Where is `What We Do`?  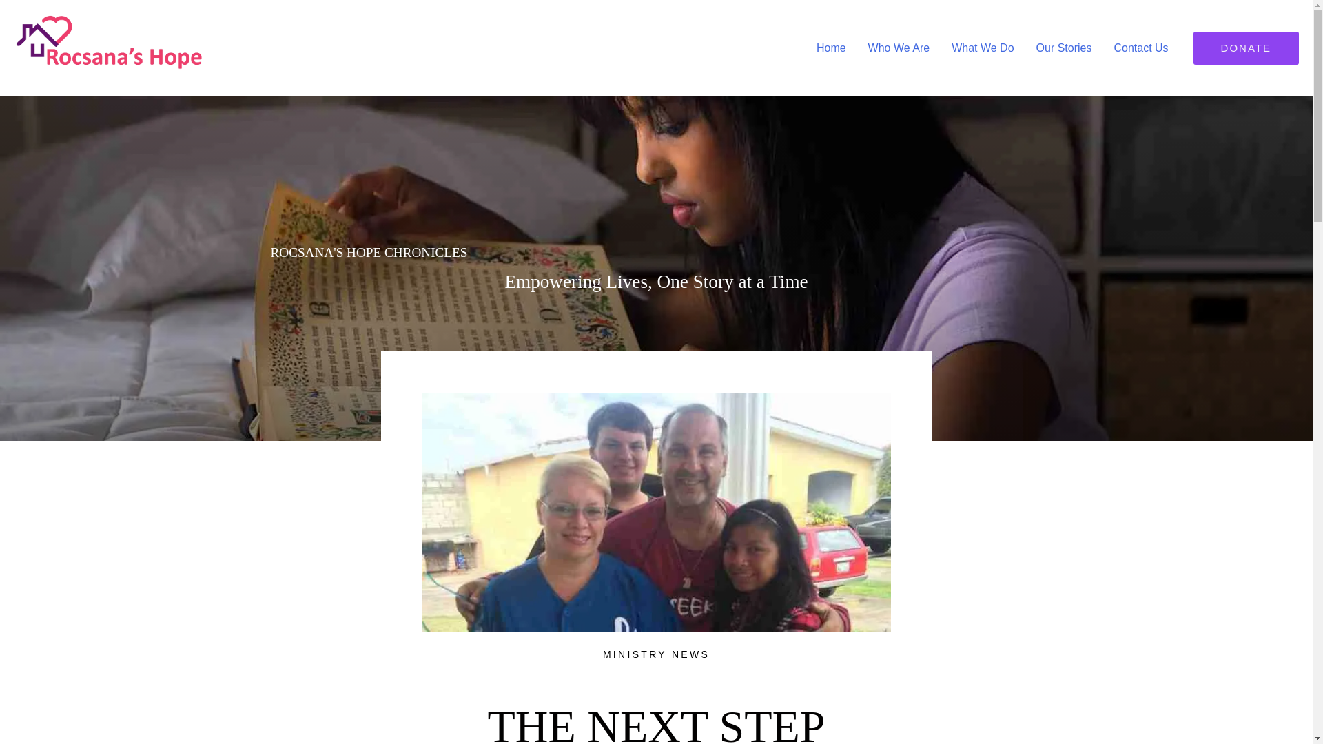 What We Do is located at coordinates (983, 48).